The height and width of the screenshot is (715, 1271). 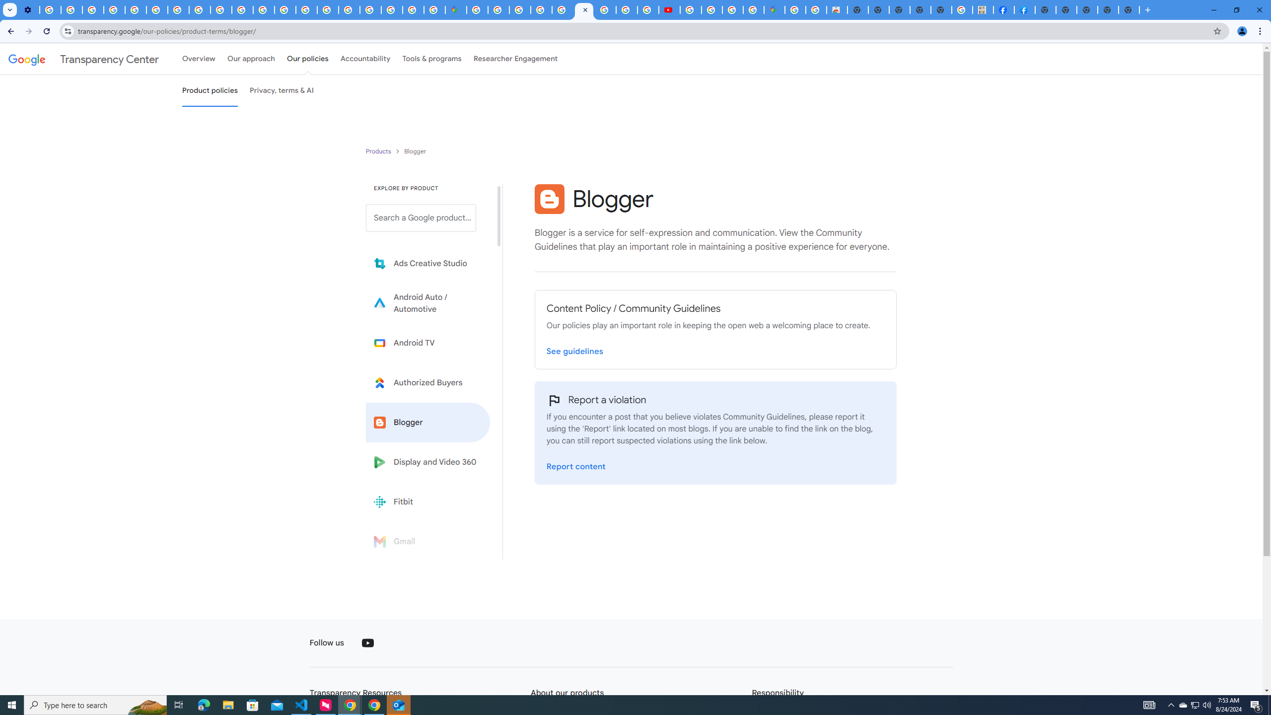 I want to click on YouTube, so click(x=367, y=643).